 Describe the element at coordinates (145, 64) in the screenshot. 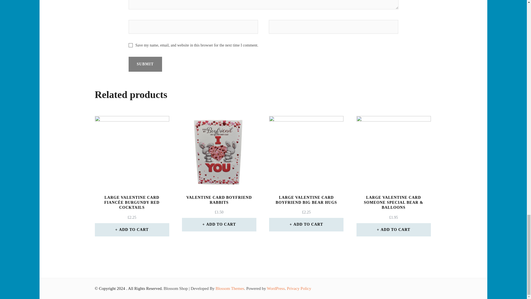

I see `Submit` at that location.